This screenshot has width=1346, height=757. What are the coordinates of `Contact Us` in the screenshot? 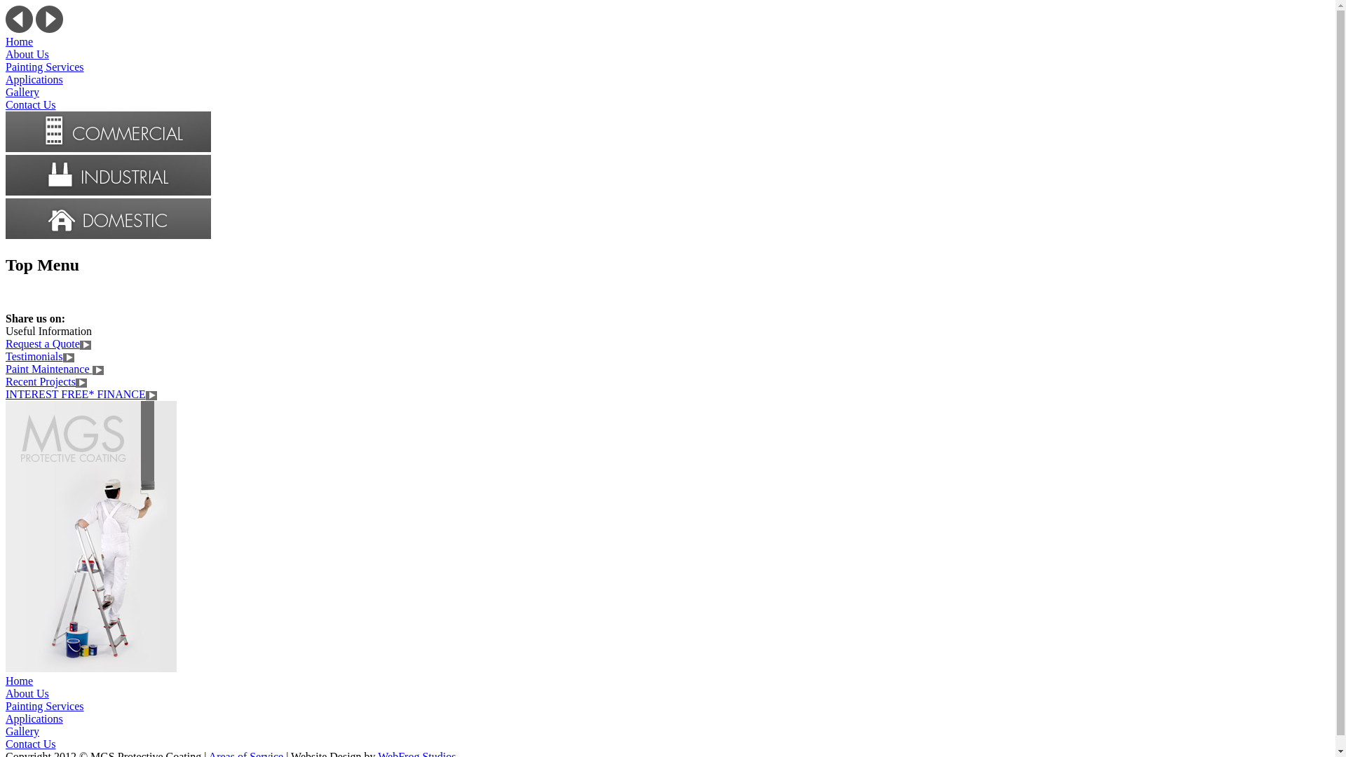 It's located at (31, 105).